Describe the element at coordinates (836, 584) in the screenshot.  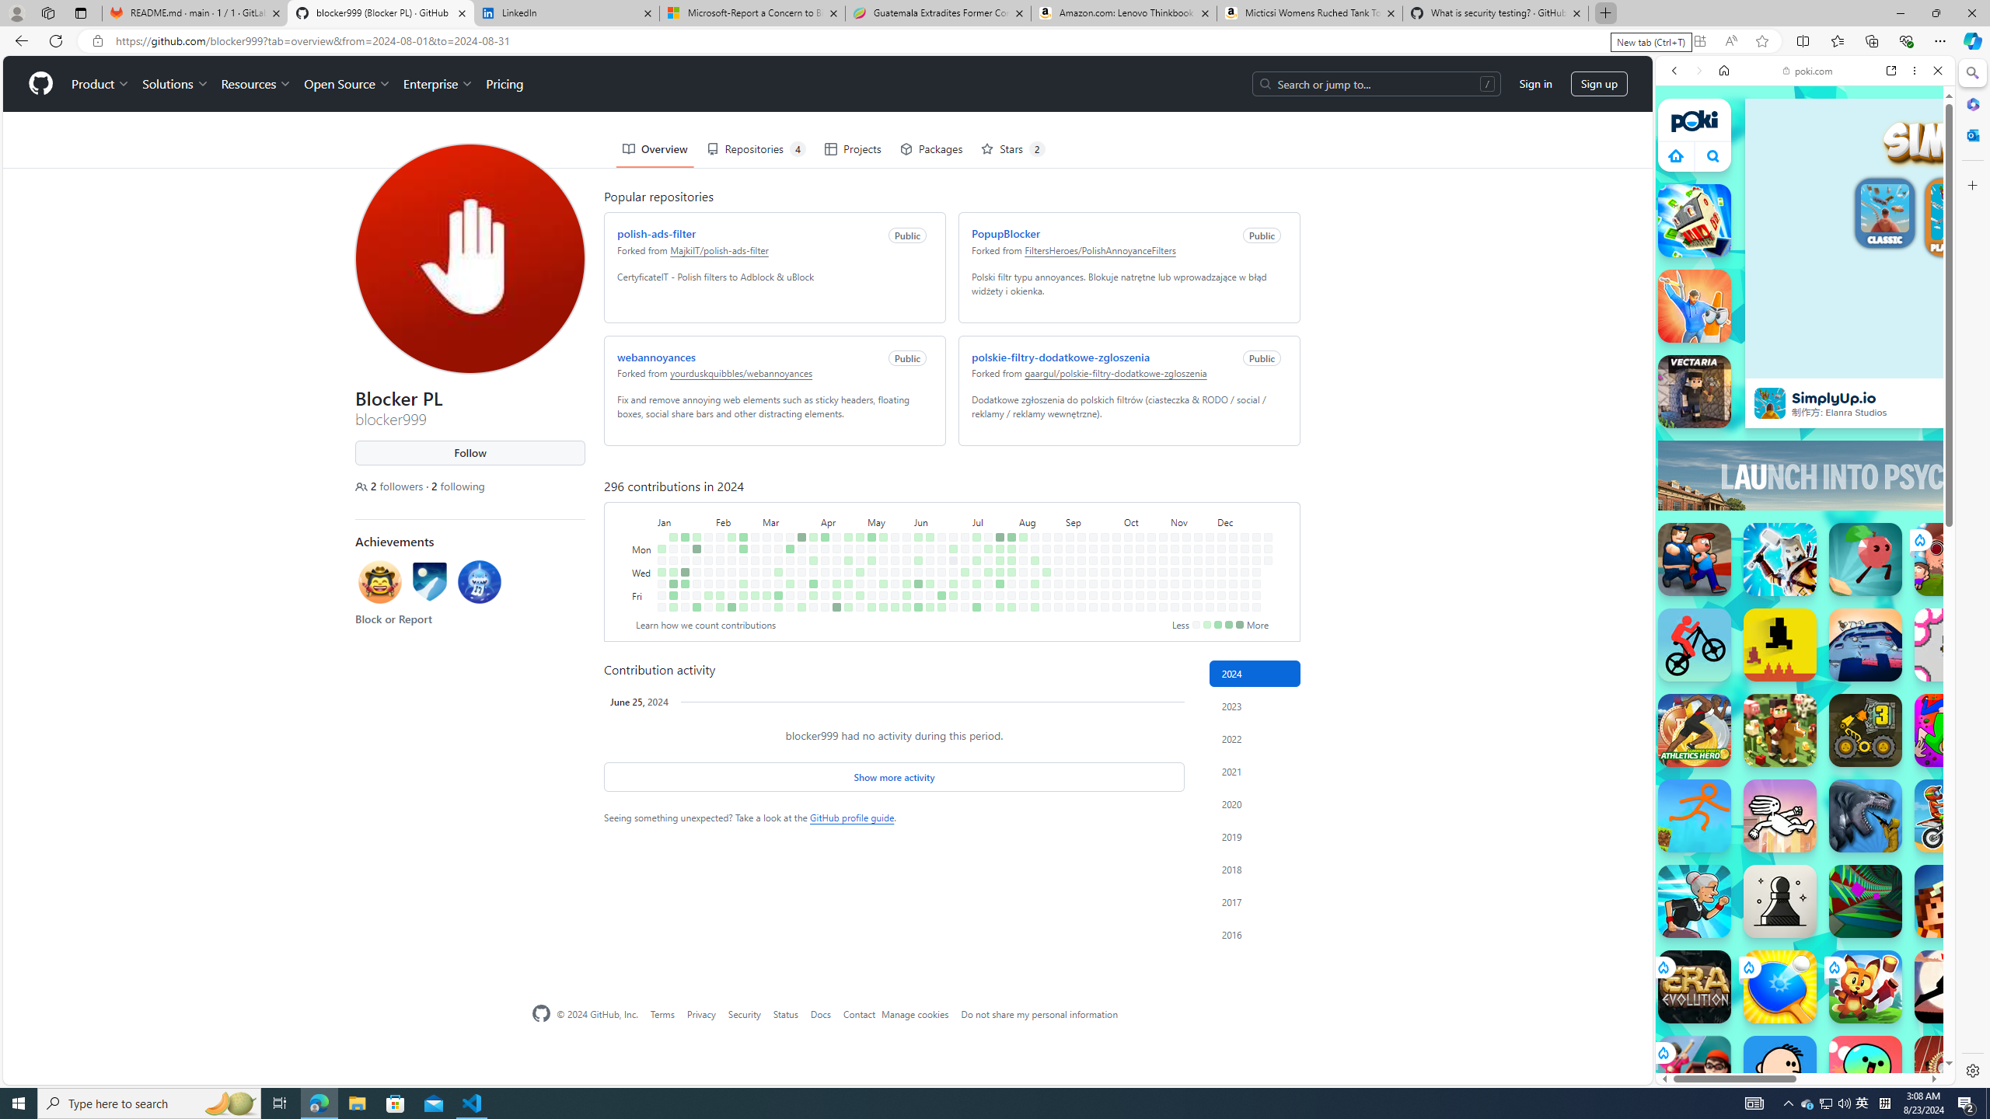
I see `2 contributions on April 18th.` at that location.